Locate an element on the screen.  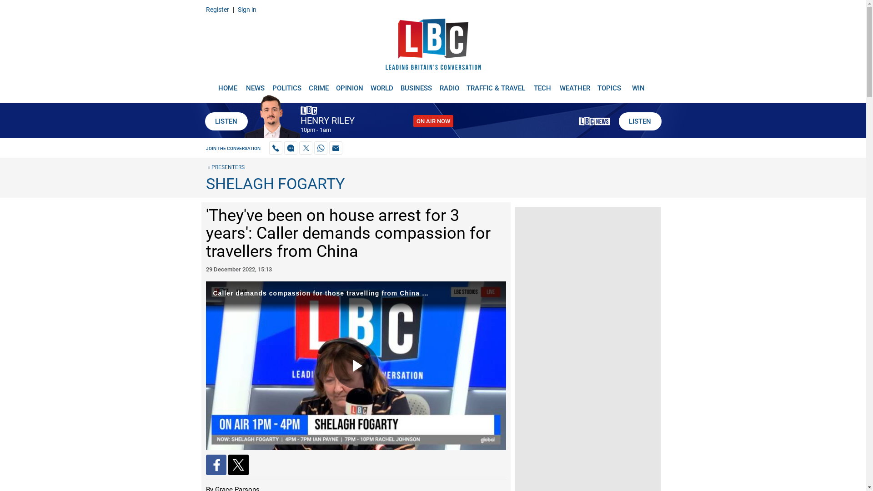
PRESENTERS is located at coordinates (225, 167).